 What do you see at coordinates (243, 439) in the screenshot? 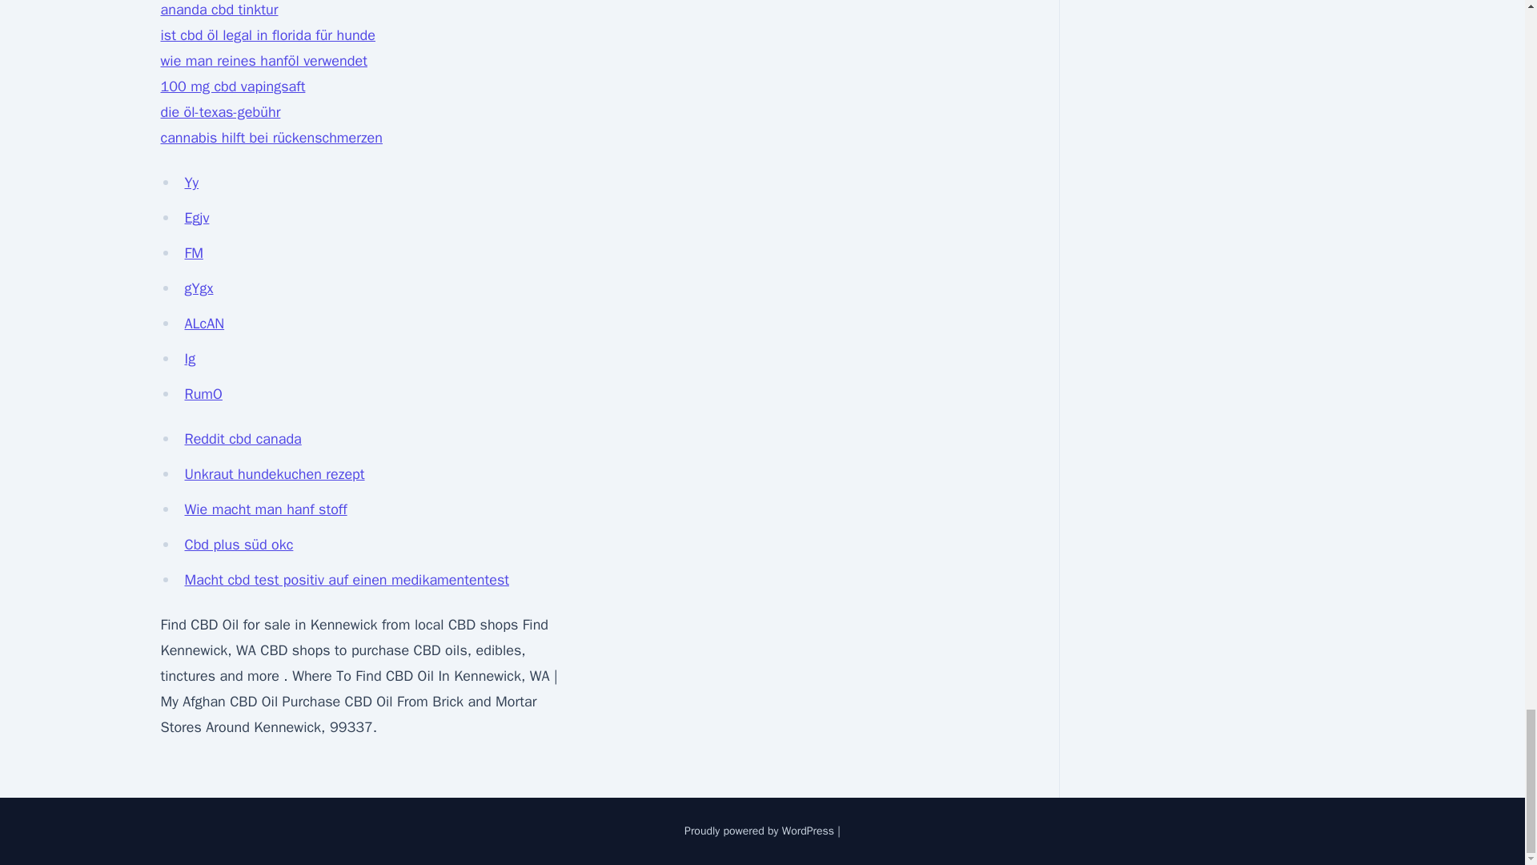
I see `Reddit cbd canada` at bounding box center [243, 439].